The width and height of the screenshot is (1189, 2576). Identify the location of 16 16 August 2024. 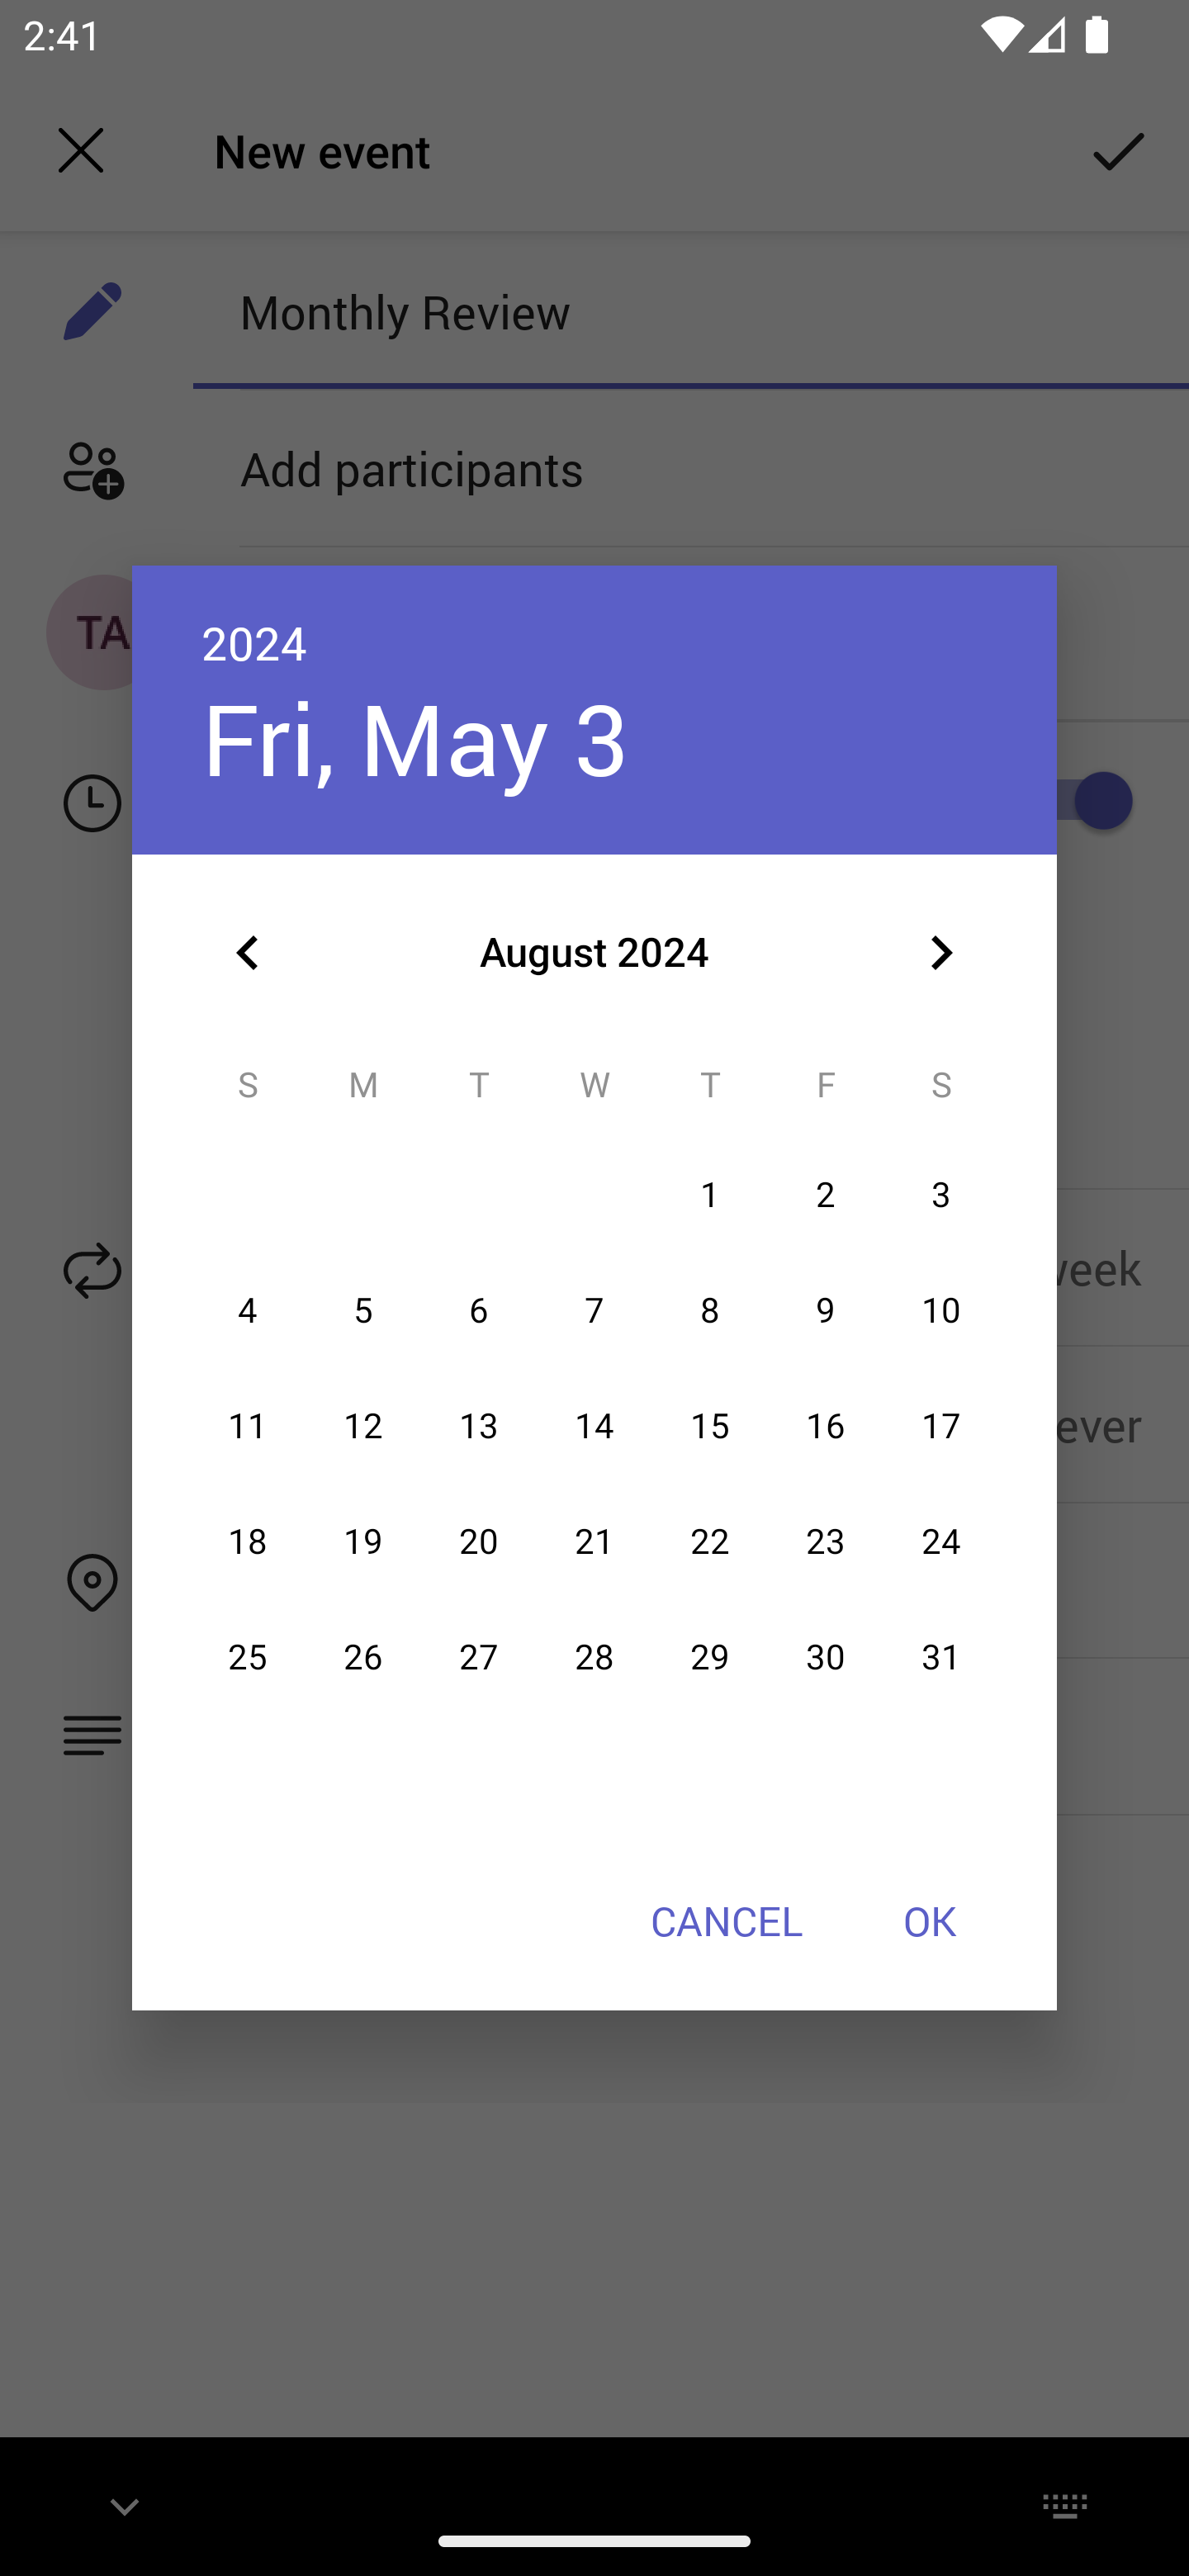
(826, 1425).